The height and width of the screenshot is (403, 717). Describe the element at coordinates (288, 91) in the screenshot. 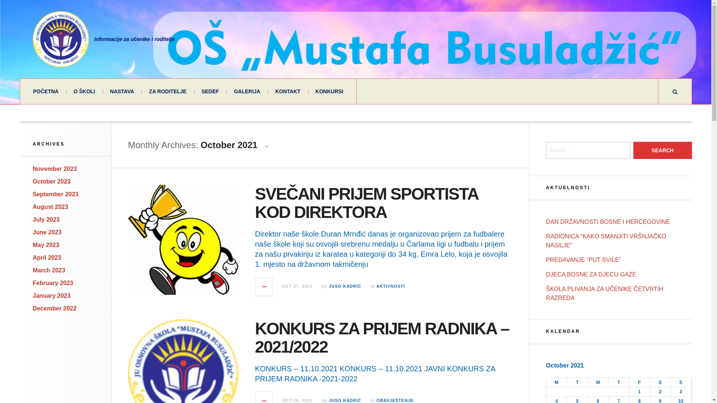

I see `KONTAKT` at that location.